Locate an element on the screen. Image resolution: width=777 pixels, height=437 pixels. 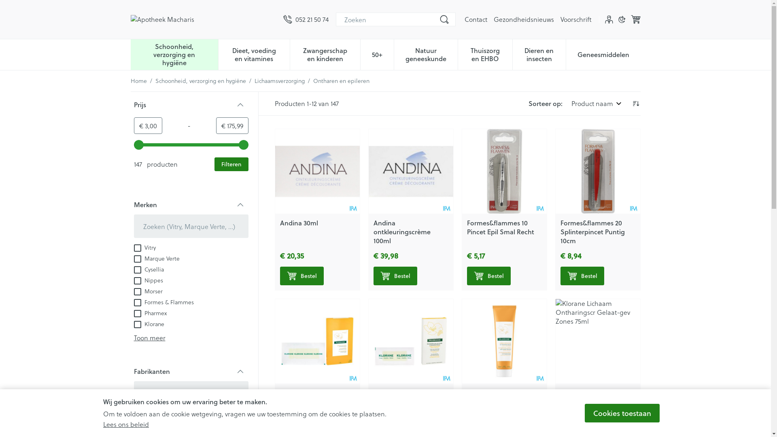
on is located at coordinates (137, 248).